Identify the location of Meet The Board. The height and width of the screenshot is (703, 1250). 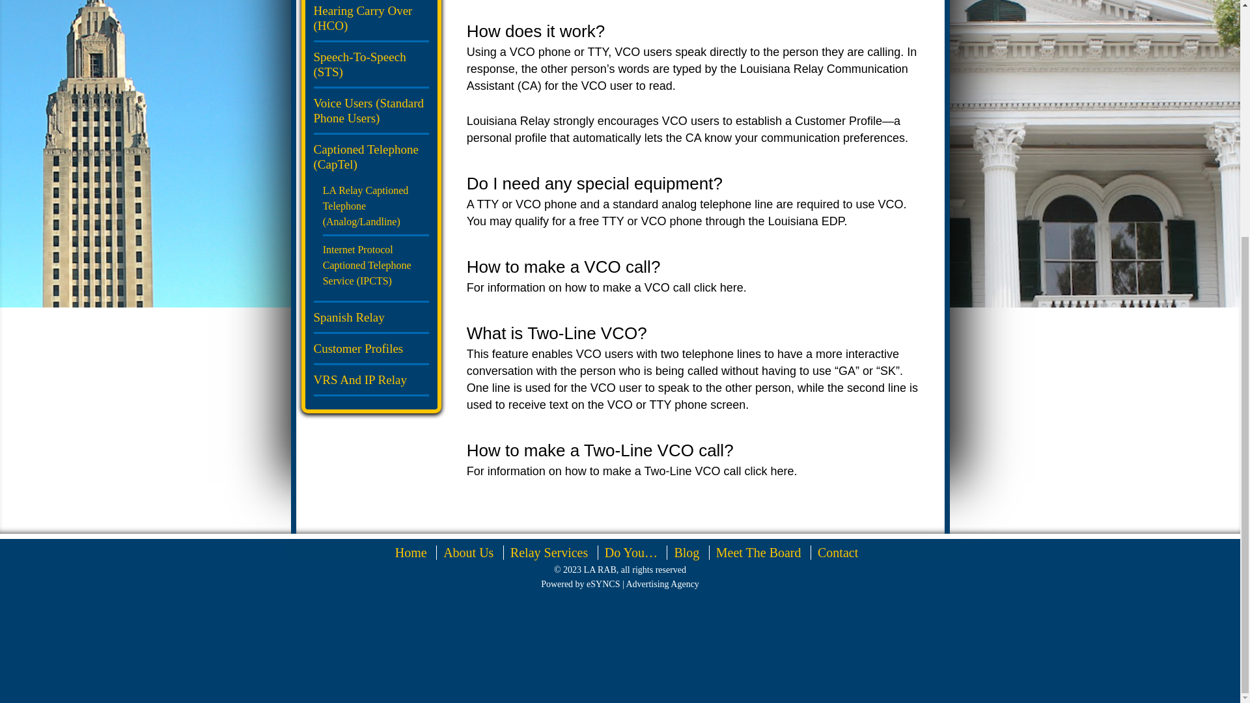
(758, 552).